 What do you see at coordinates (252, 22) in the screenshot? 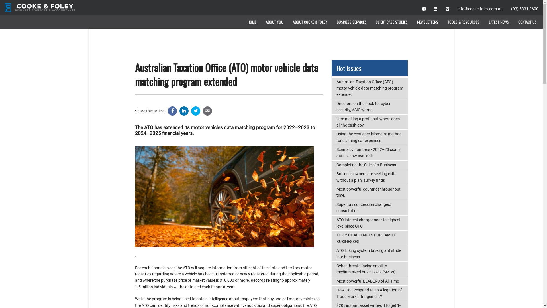
I see `HOME` at bounding box center [252, 22].